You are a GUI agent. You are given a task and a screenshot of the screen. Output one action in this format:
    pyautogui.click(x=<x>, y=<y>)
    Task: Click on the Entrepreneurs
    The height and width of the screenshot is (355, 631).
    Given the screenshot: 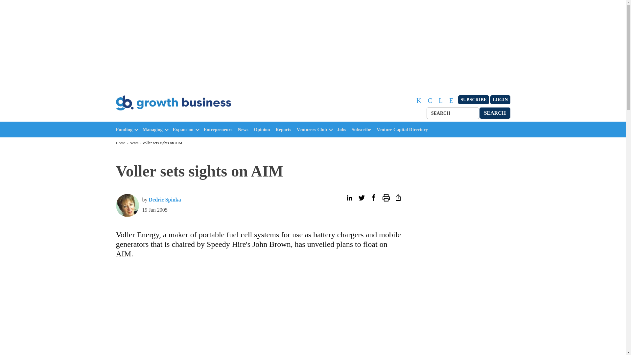 What is the action you would take?
    pyautogui.click(x=220, y=130)
    